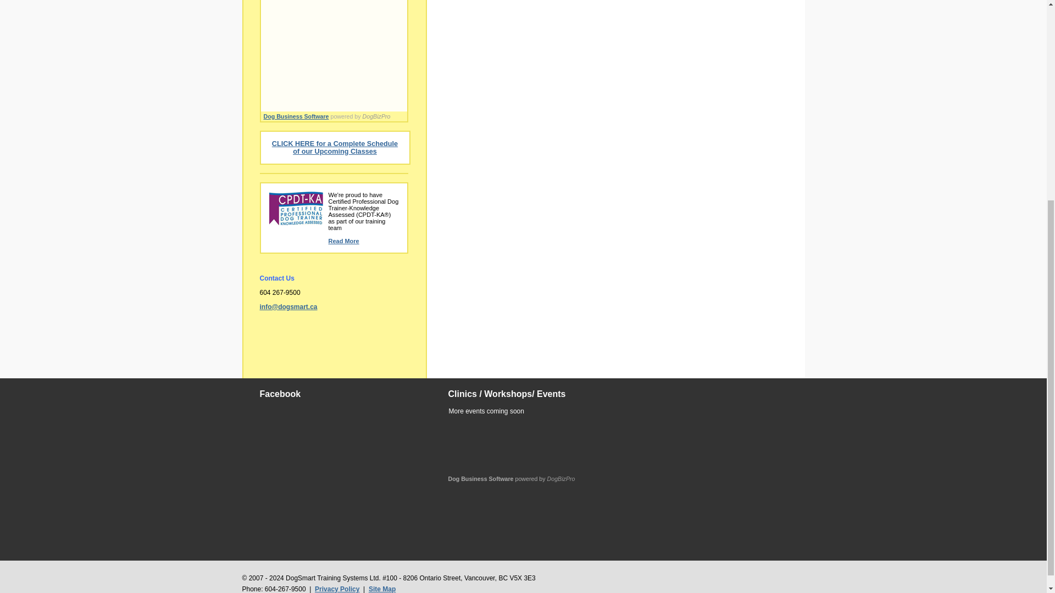  Describe the element at coordinates (297, 116) in the screenshot. I see `Dog Business Software` at that location.